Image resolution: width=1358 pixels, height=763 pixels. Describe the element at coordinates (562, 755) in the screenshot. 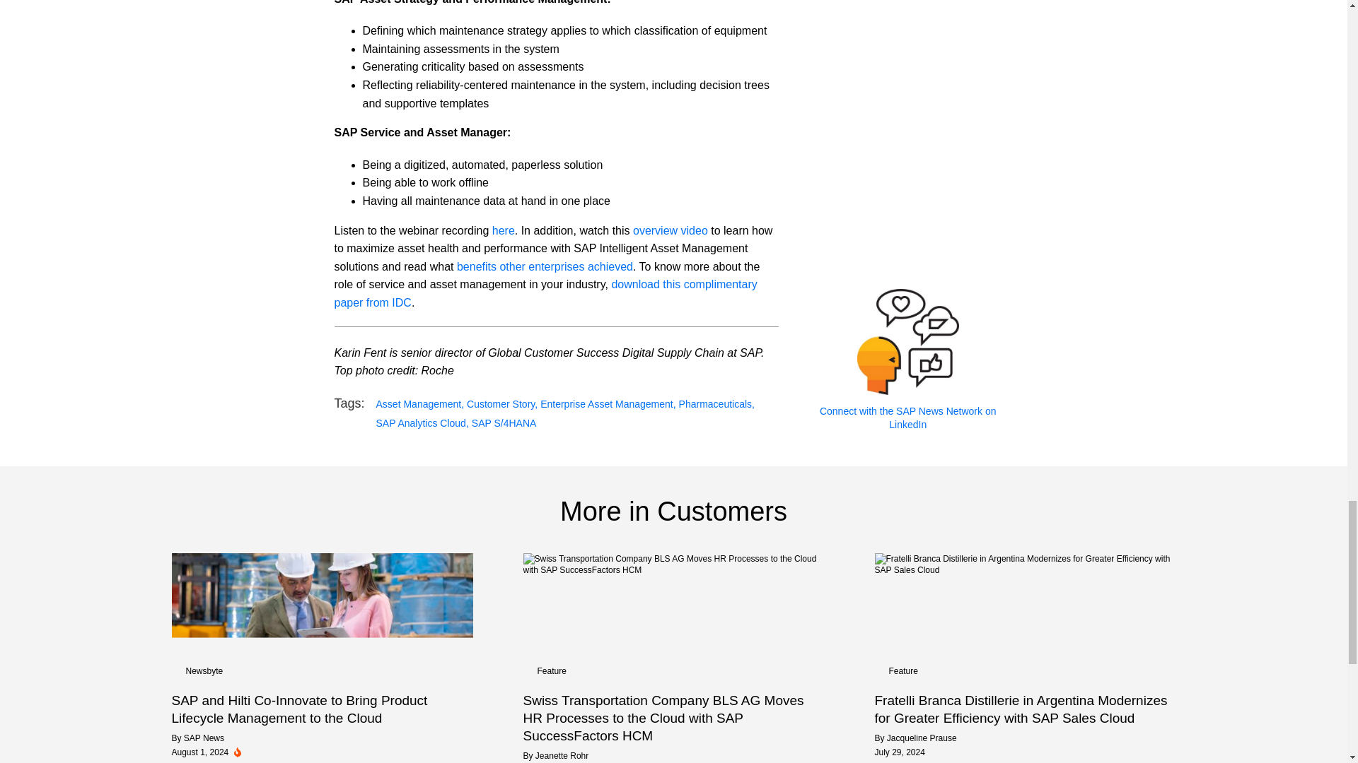

I see `Jeanette Rohr` at that location.